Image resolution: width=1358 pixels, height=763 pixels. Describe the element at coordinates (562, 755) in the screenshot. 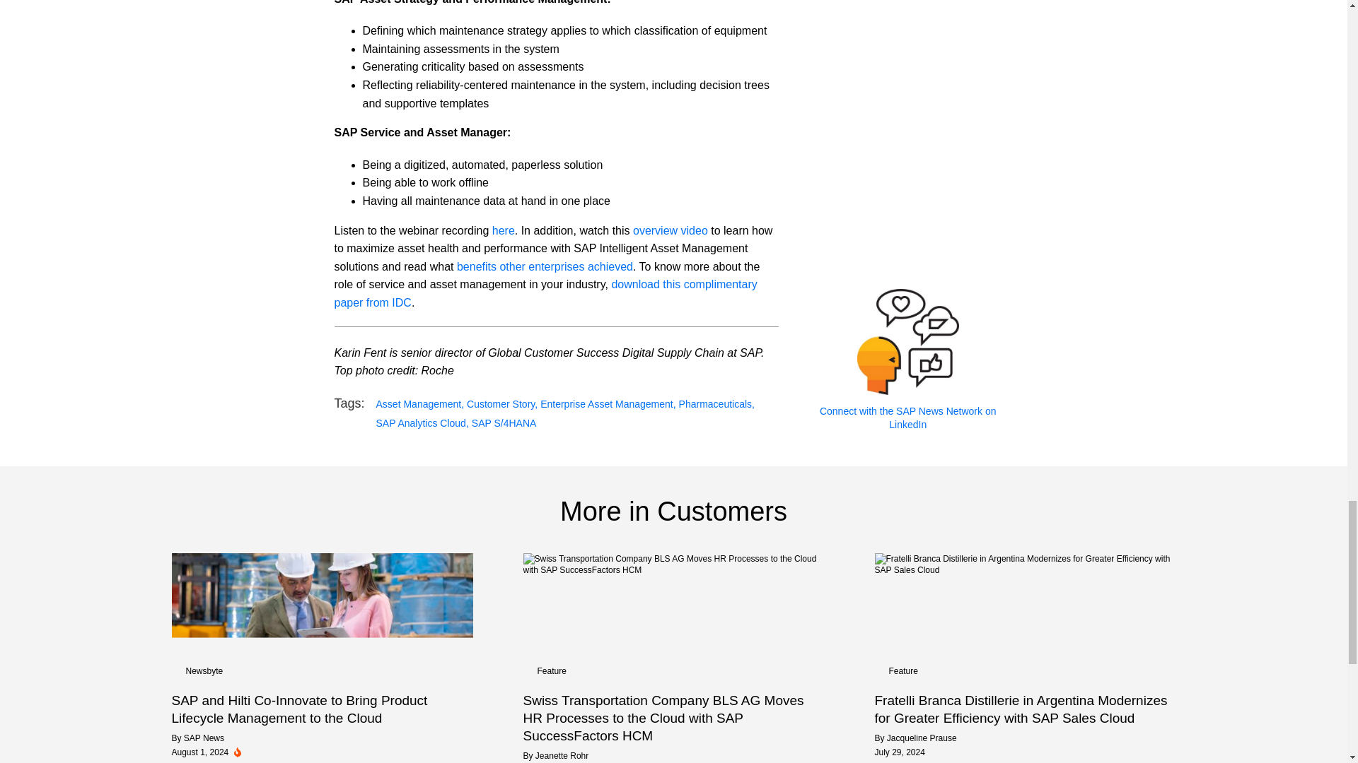

I see `Jeanette Rohr` at that location.